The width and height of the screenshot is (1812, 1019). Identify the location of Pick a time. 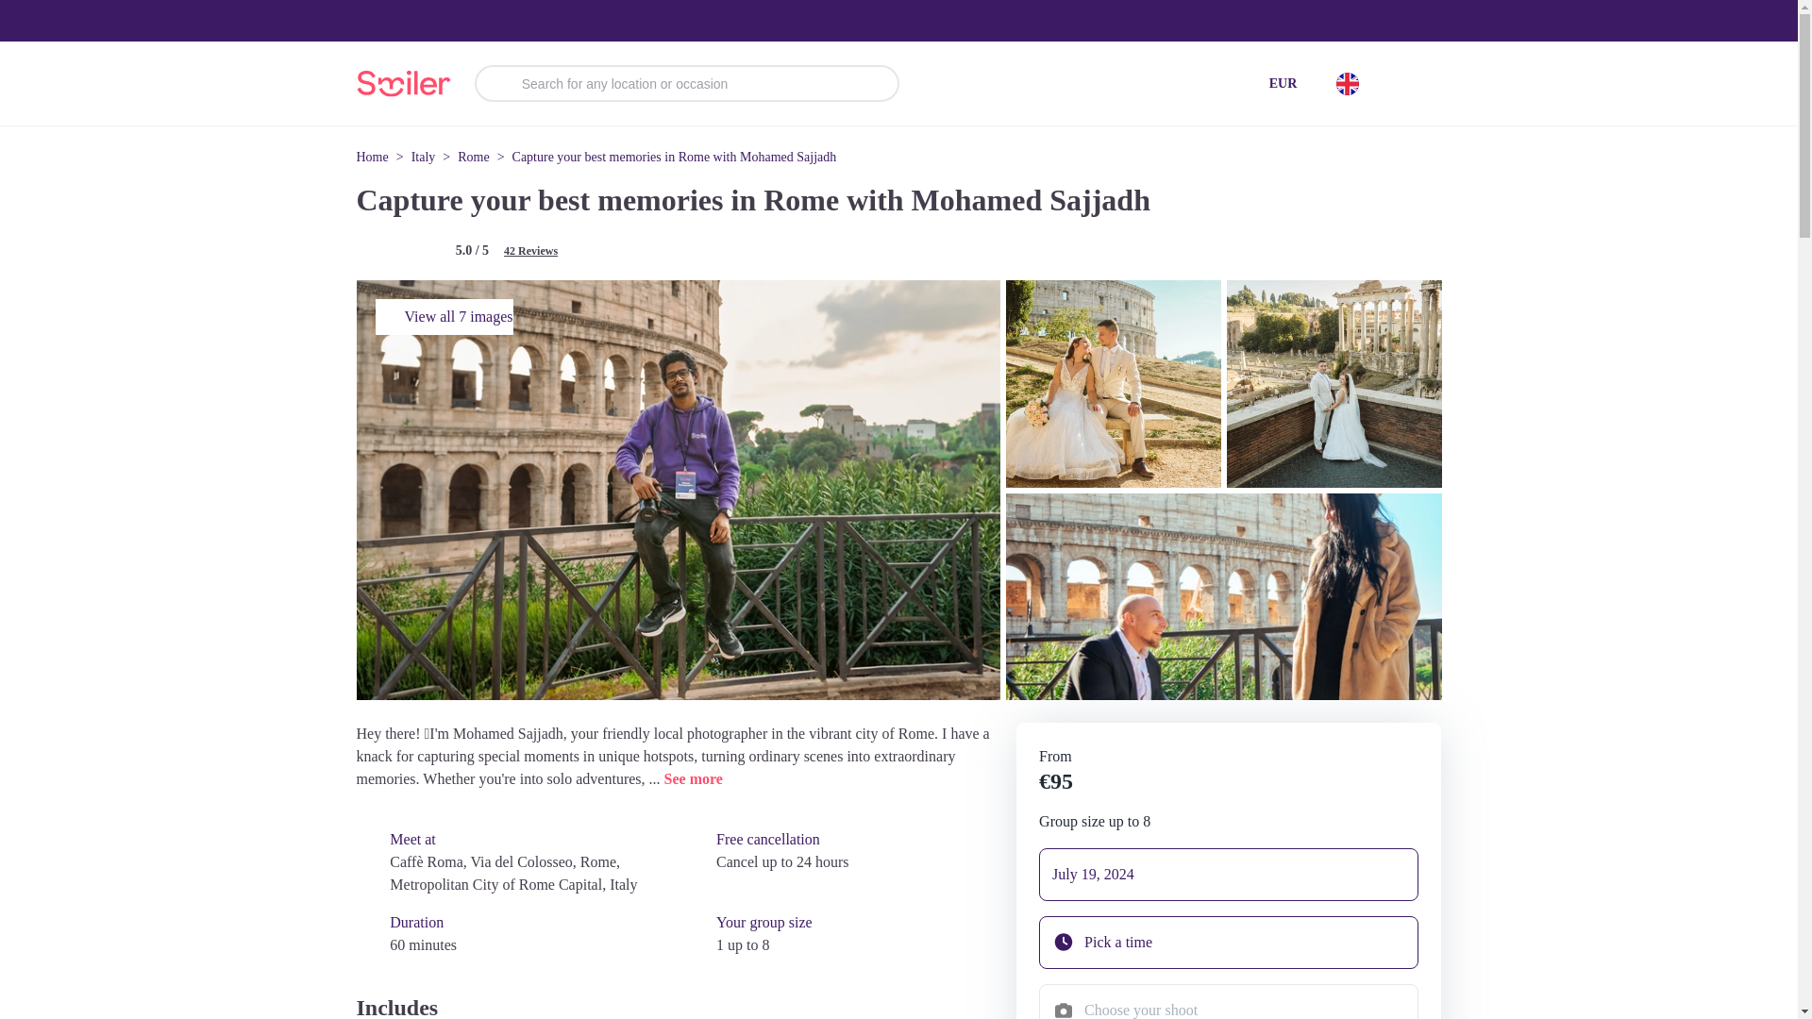
(1229, 942).